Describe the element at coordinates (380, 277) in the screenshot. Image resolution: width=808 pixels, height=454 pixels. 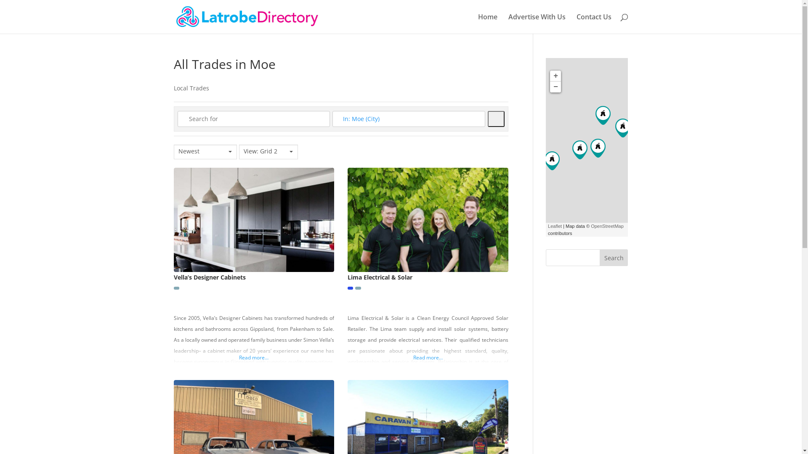
I see `Lima Electrical & Solar` at that location.